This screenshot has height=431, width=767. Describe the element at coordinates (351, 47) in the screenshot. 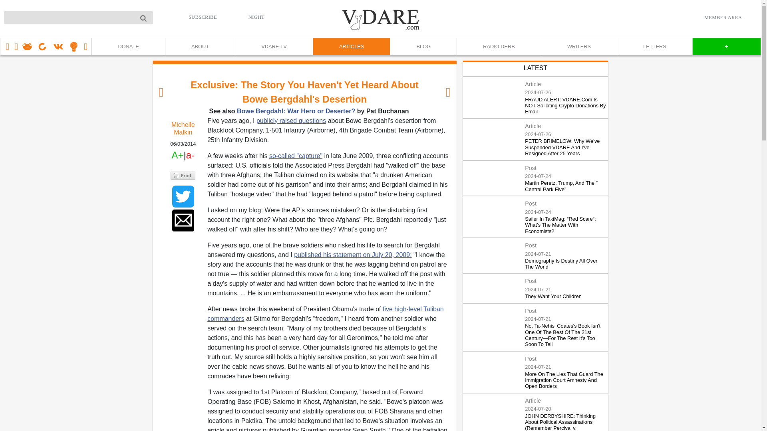

I see `ARTICLES` at that location.